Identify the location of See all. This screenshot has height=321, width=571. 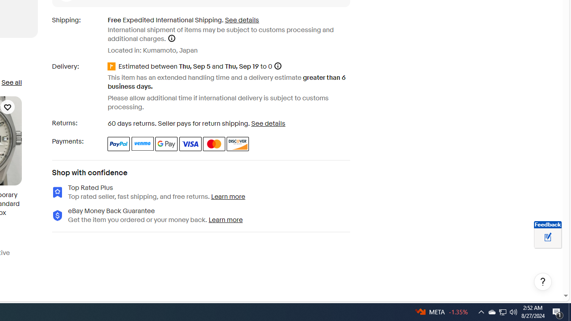
(11, 82).